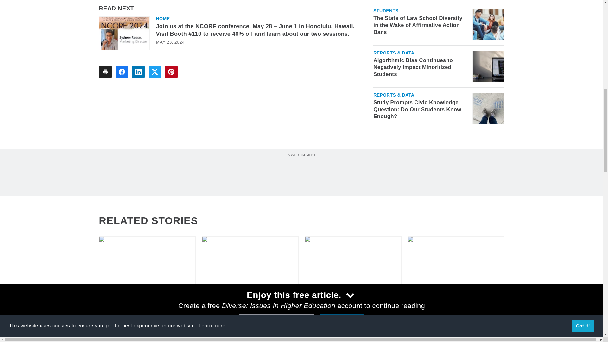 The image size is (608, 342). I want to click on Share To print, so click(105, 72).